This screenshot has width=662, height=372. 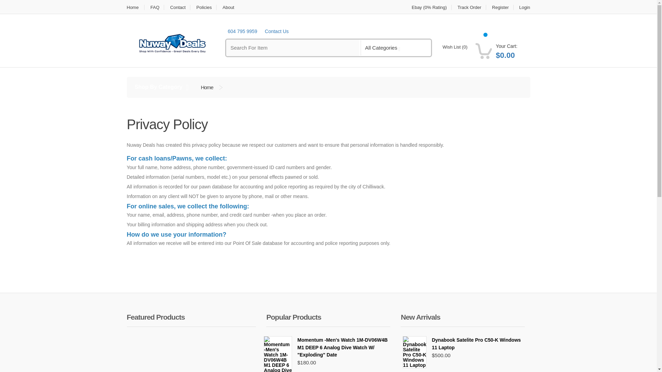 What do you see at coordinates (277, 32) in the screenshot?
I see `Contact Us` at bounding box center [277, 32].